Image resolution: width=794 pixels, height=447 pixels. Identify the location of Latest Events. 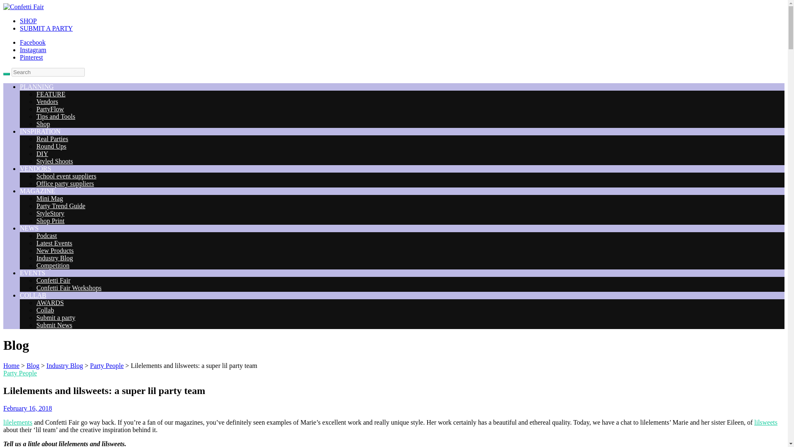
(54, 243).